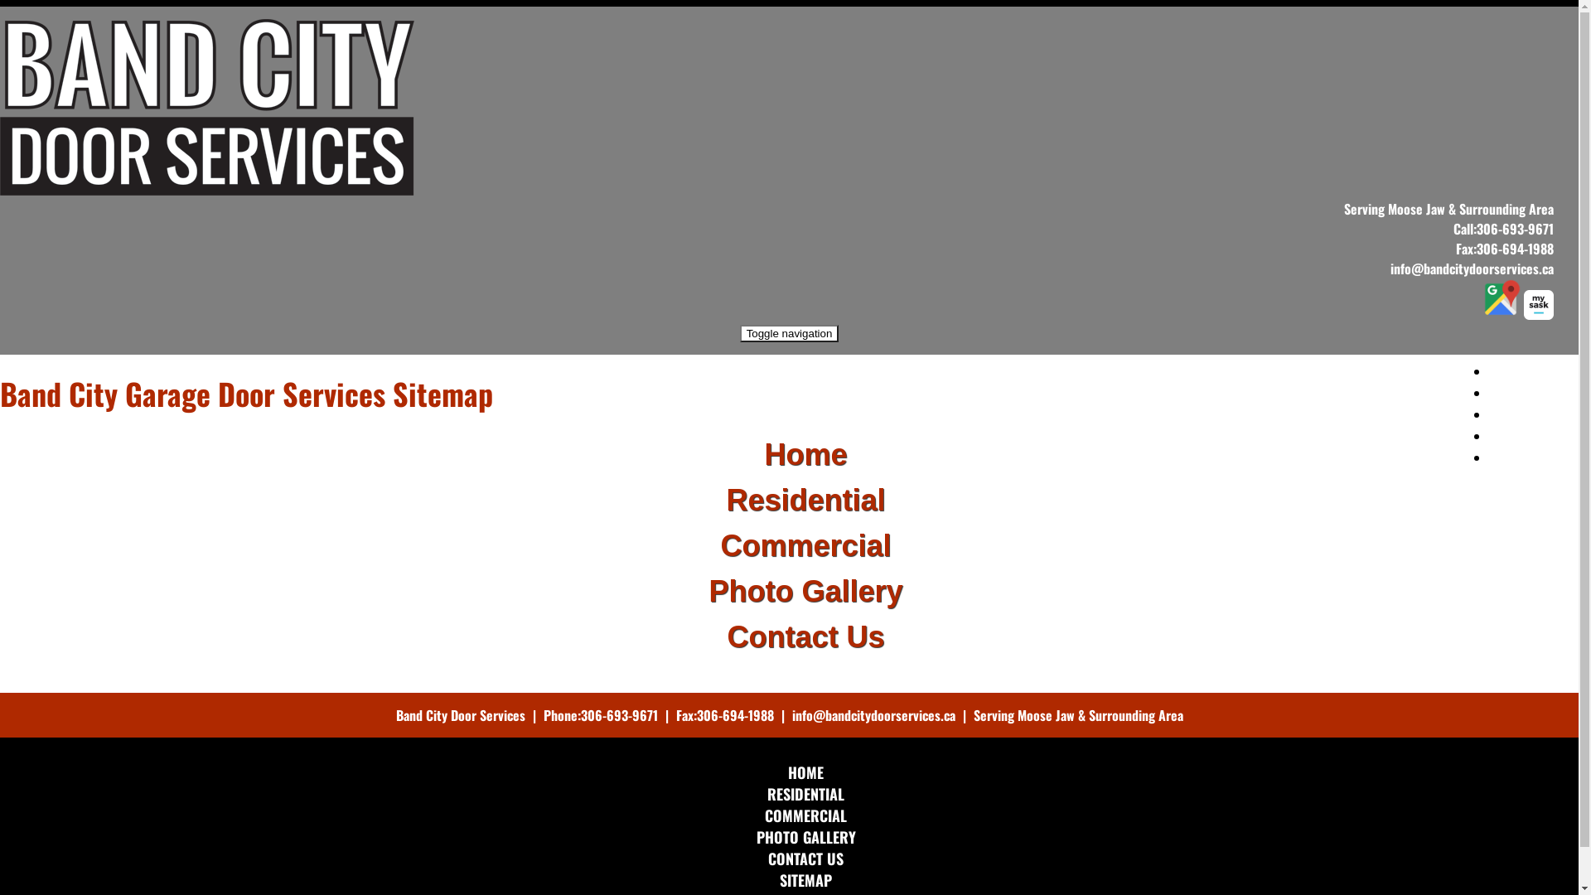 The image size is (1591, 895). I want to click on HOME, so click(805, 772).